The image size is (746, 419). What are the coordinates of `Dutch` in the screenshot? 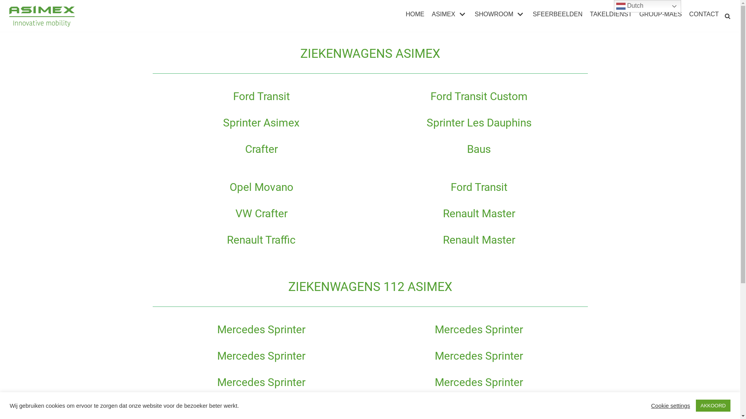 It's located at (647, 6).